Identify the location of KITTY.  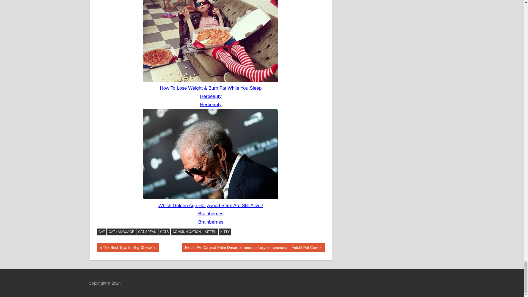
(225, 232).